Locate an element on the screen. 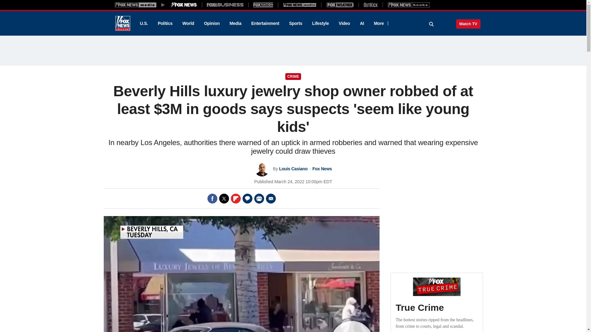 The image size is (591, 332). Fox Weather is located at coordinates (340, 5).